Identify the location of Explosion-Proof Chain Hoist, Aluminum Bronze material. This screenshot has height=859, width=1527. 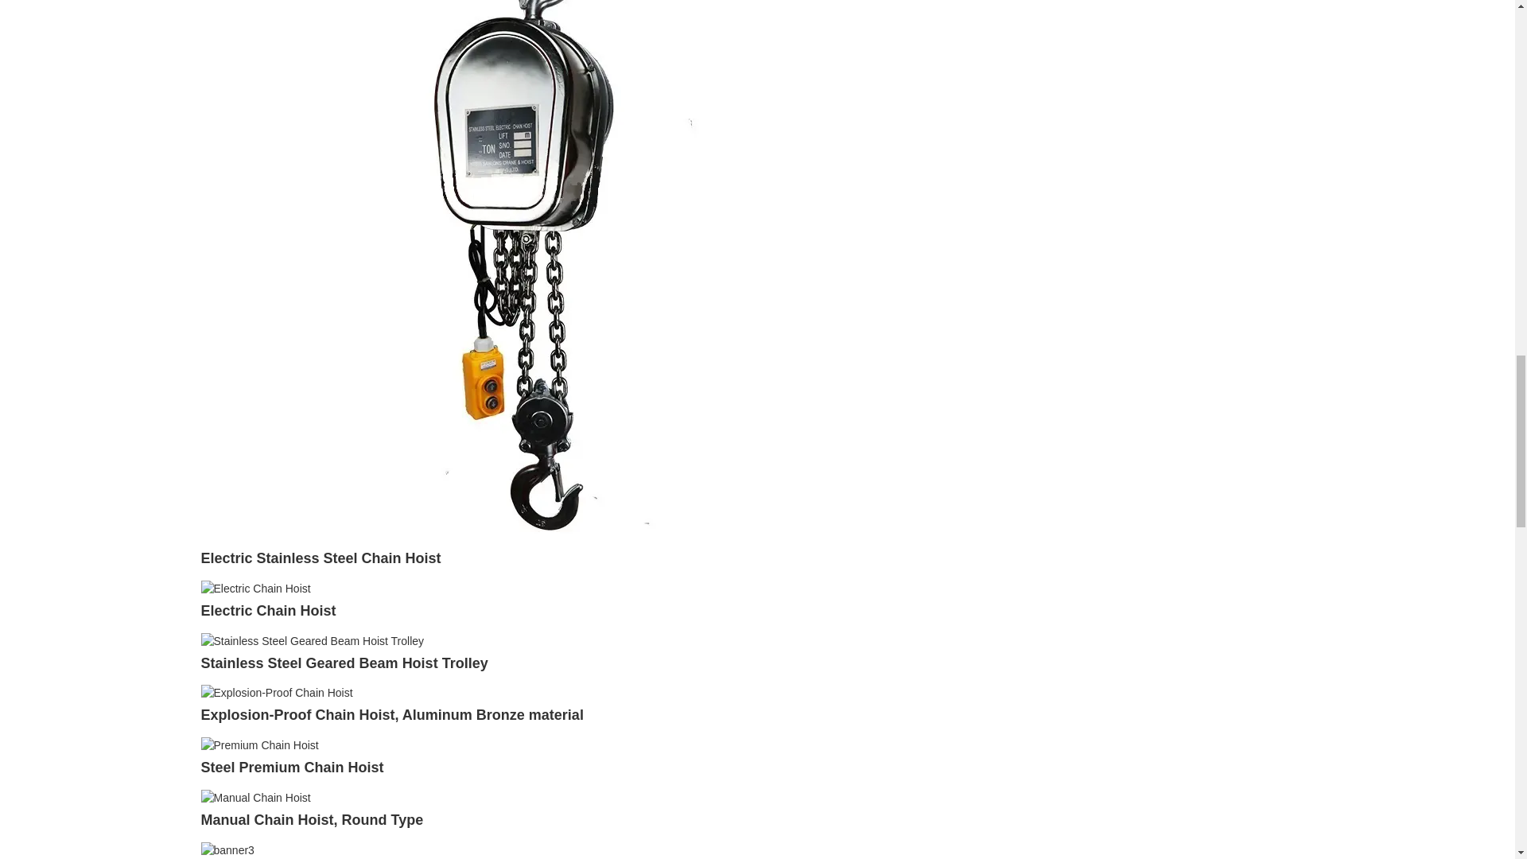
(276, 692).